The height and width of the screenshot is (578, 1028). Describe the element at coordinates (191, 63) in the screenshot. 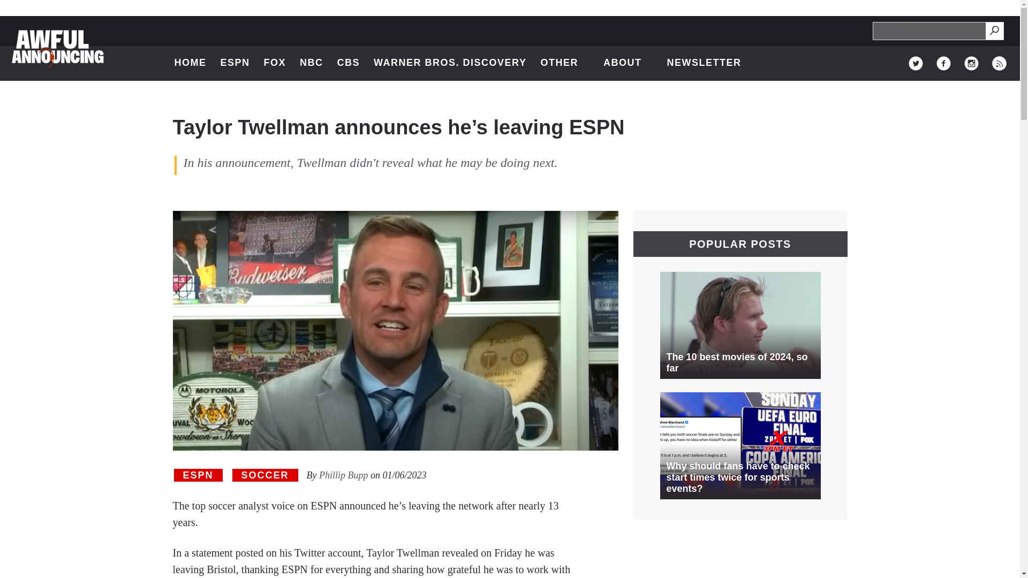

I see `ESPN` at that location.